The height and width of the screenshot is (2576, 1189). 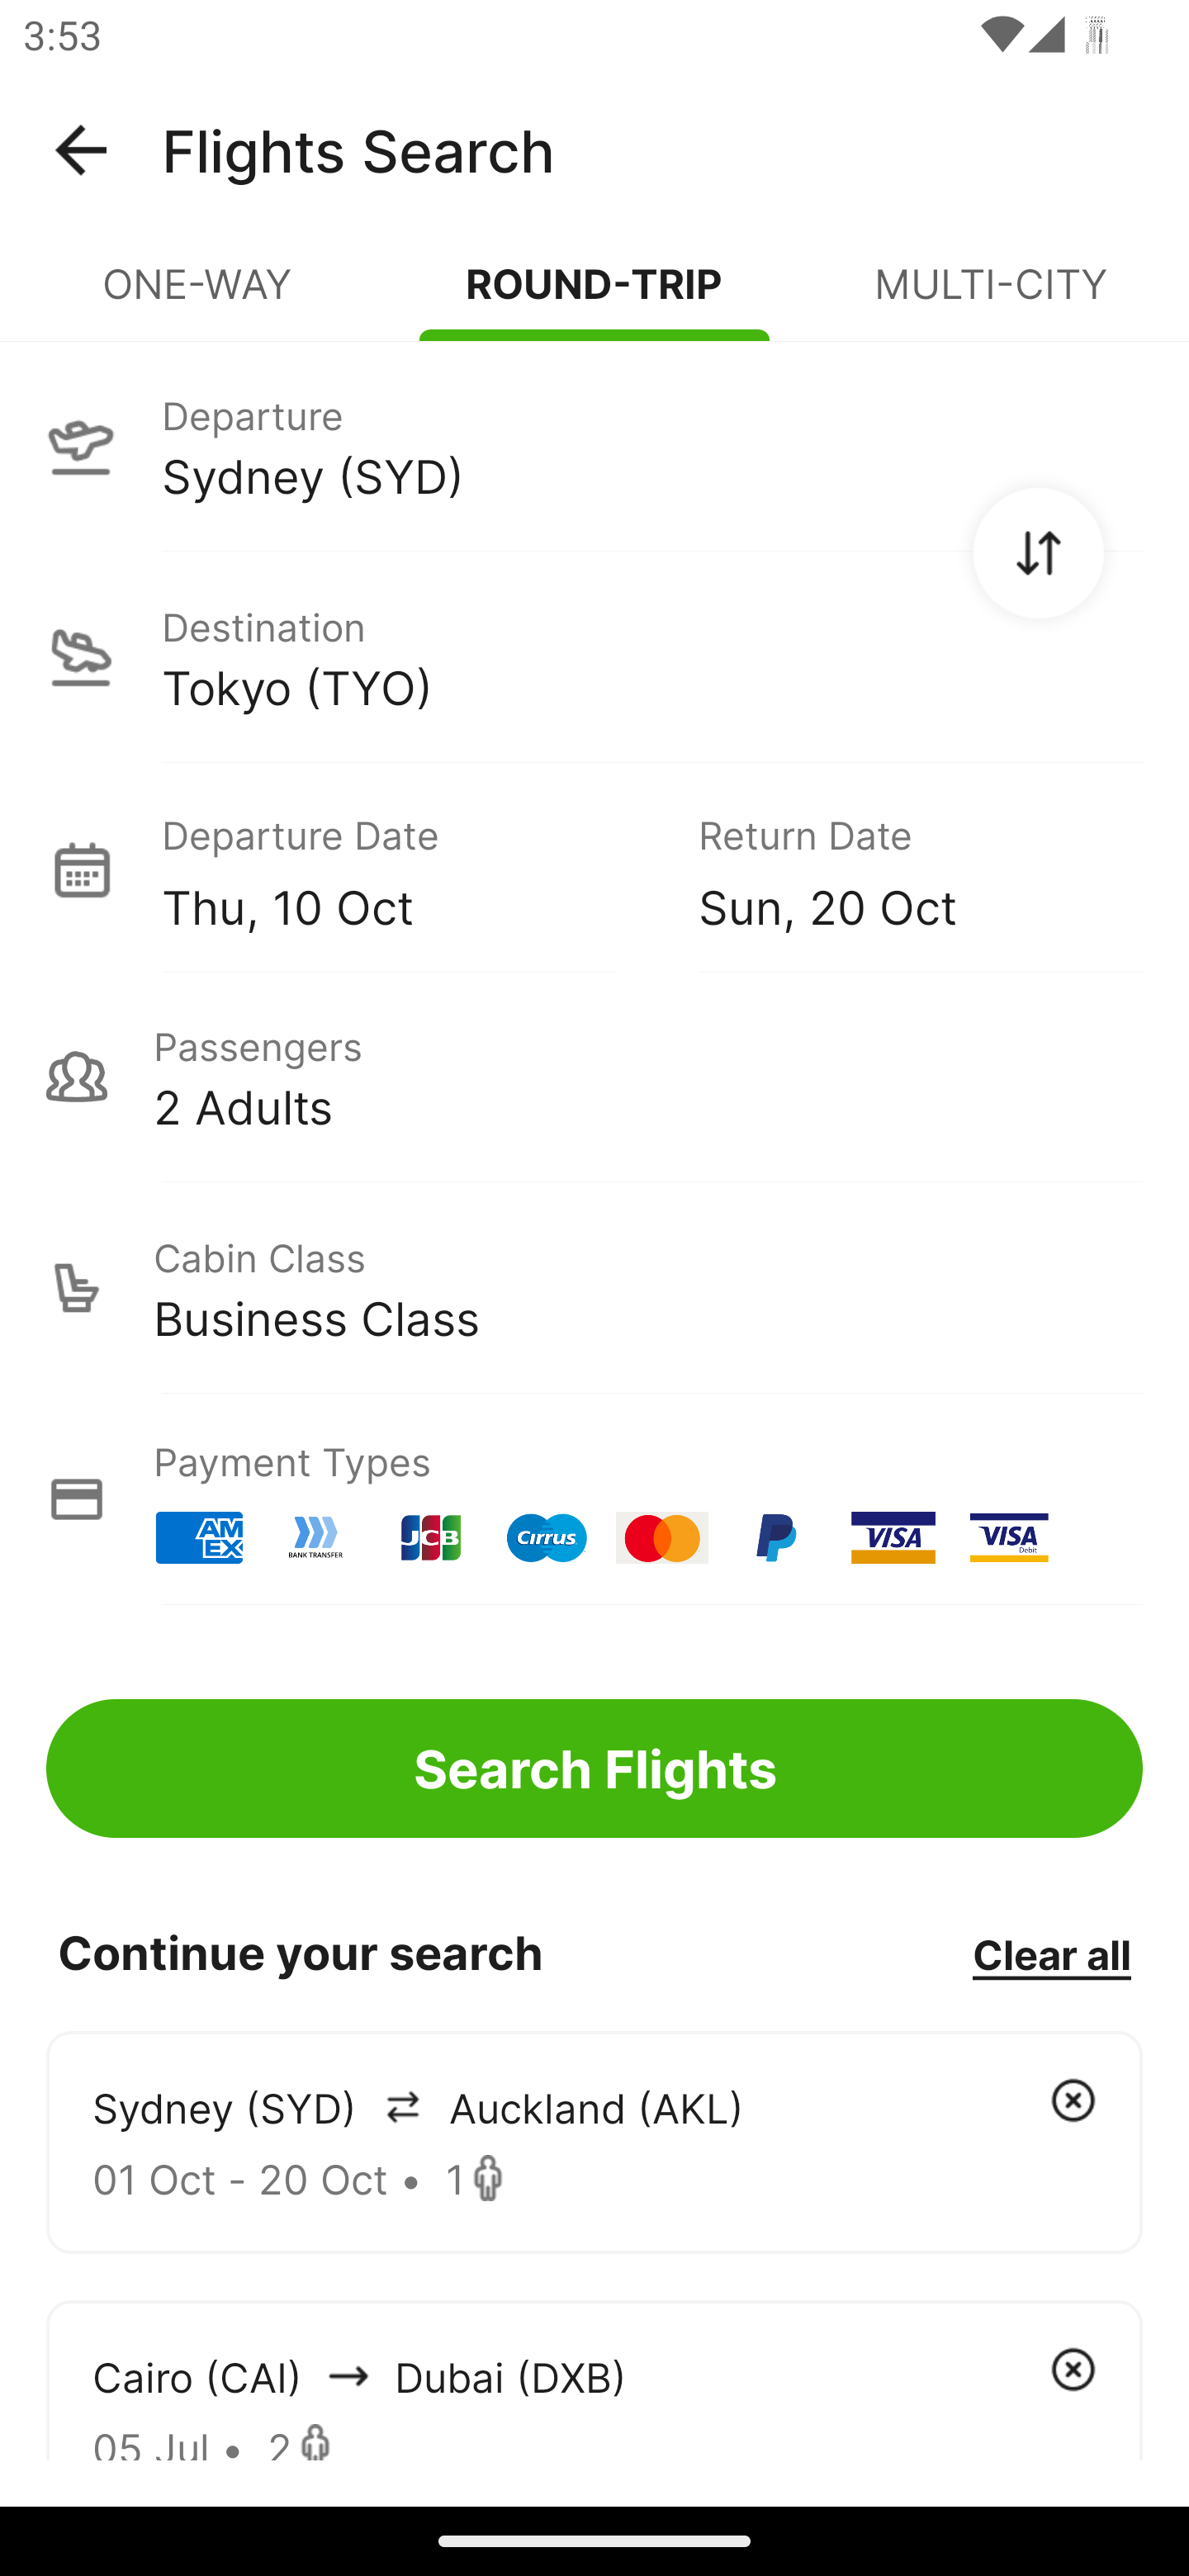 I want to click on Clear all, so click(x=1051, y=1953).